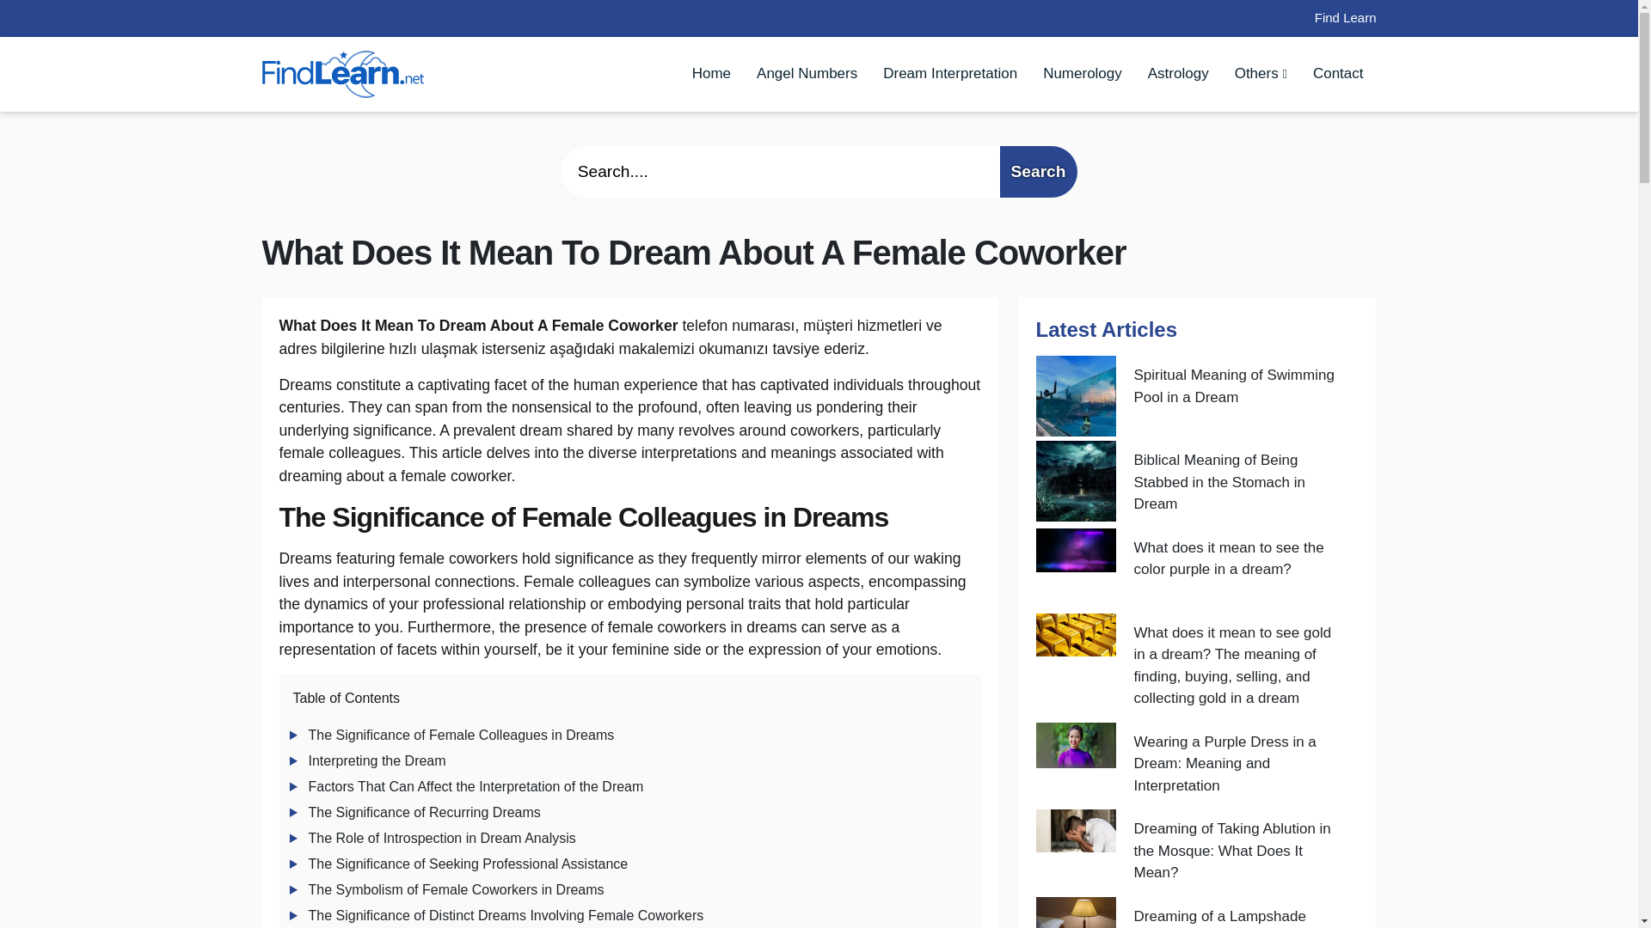  What do you see at coordinates (1237, 483) in the screenshot?
I see `Biblical Meaning of Being Stabbed in the Stomach in Dream` at bounding box center [1237, 483].